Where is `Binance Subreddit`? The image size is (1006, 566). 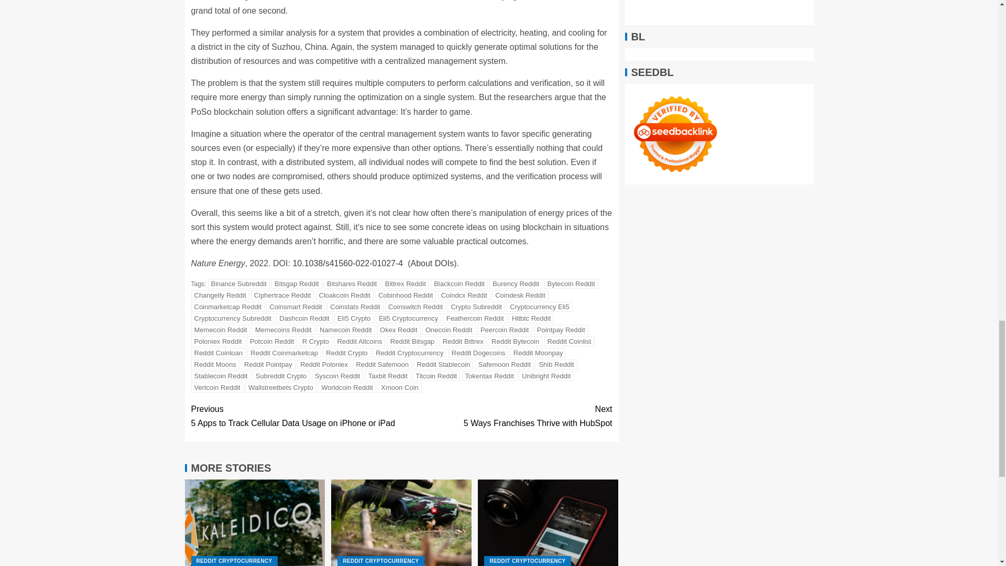
Binance Subreddit is located at coordinates (239, 284).